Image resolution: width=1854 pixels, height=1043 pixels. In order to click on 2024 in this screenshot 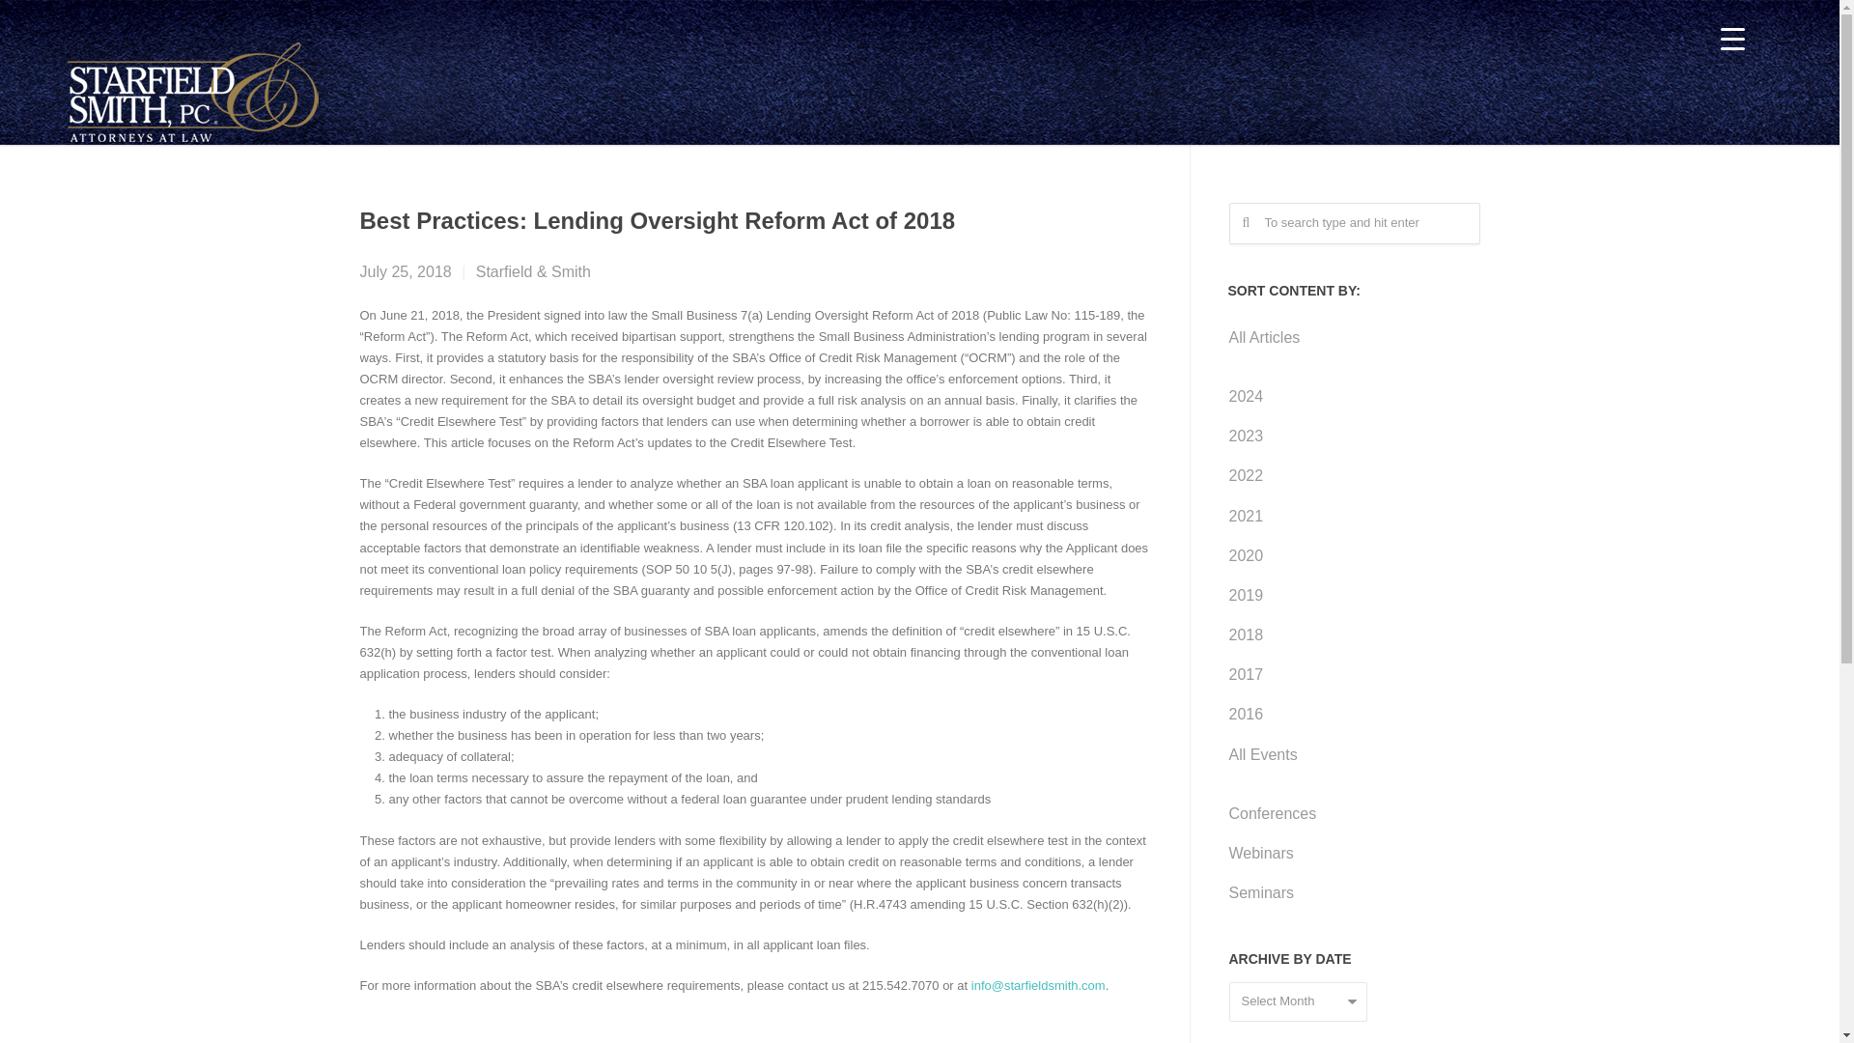, I will do `click(1334, 396)`.